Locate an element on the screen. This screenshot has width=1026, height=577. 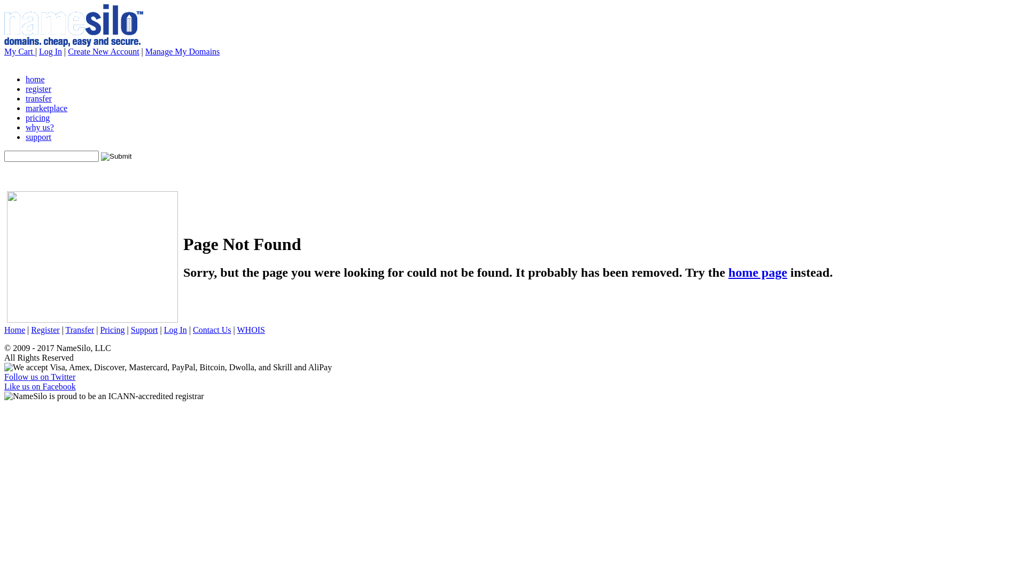
marketplace is located at coordinates (46, 108).